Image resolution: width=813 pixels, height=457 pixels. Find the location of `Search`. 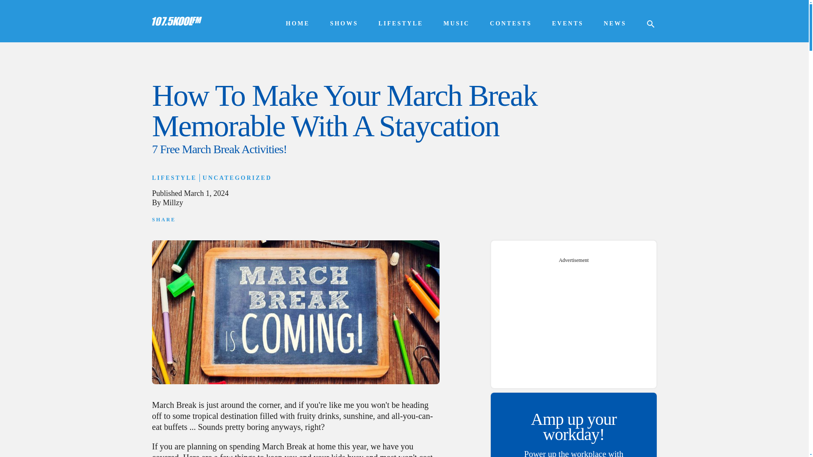

Search is located at coordinates (17, 6).